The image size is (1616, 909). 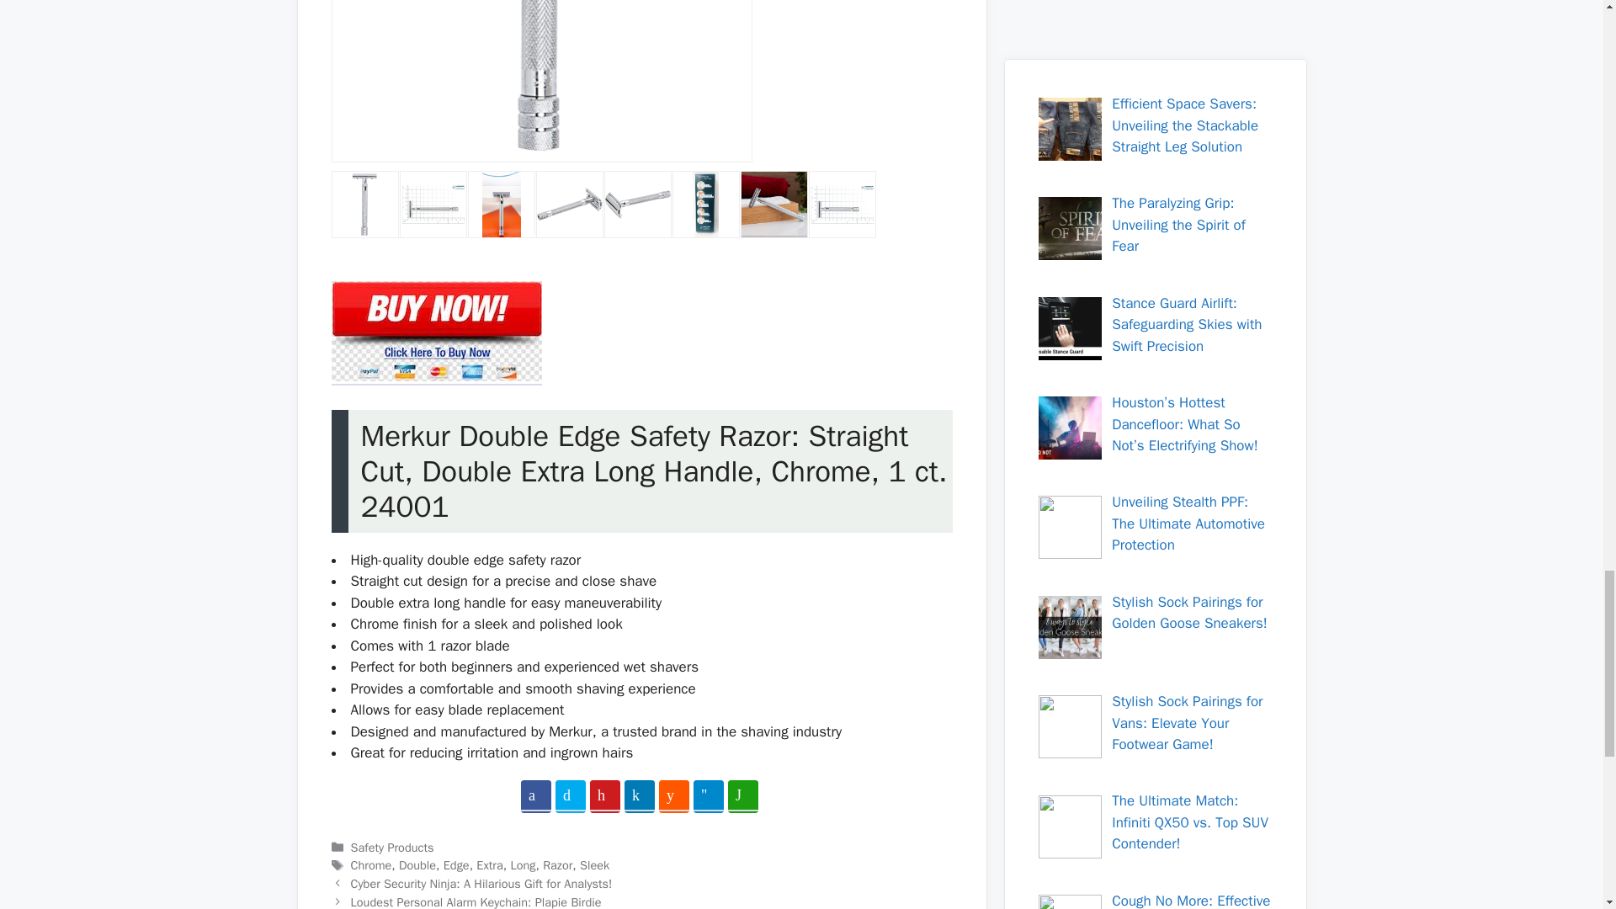 I want to click on Extra, so click(x=490, y=865).